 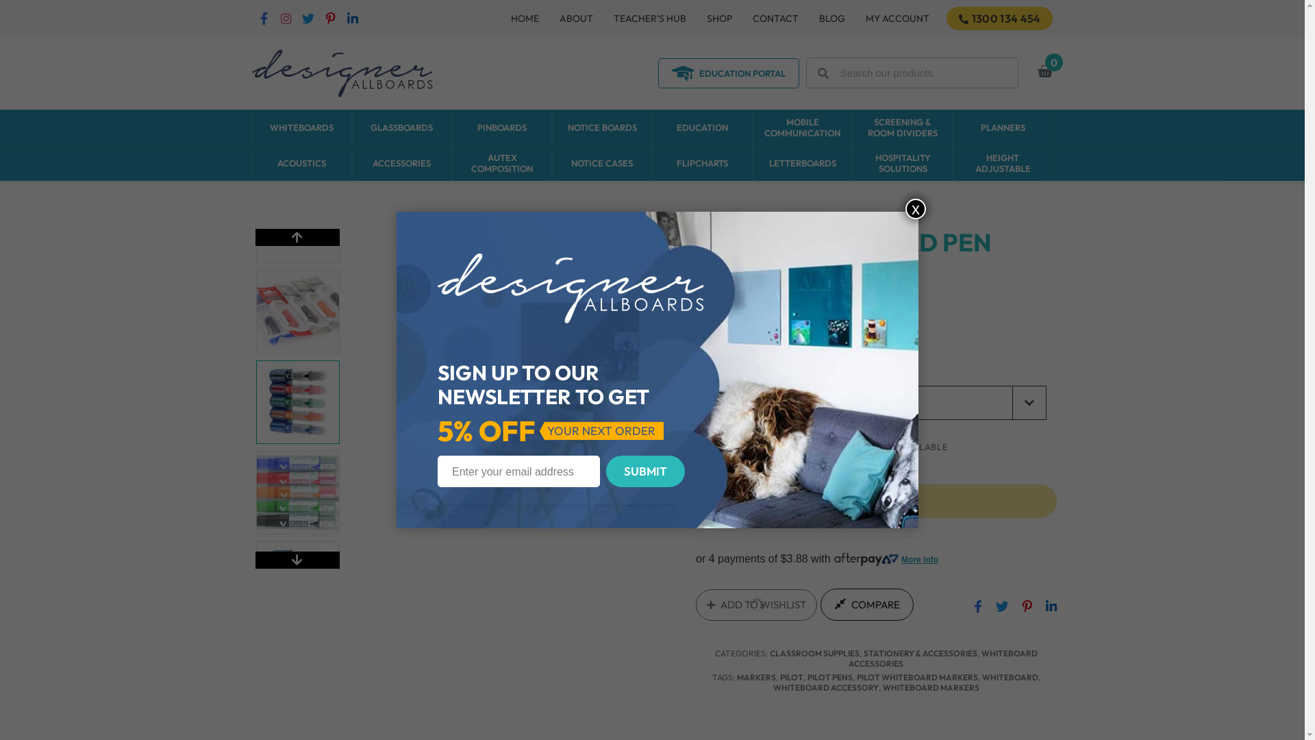 What do you see at coordinates (719, 18) in the screenshot?
I see `SHOP` at bounding box center [719, 18].